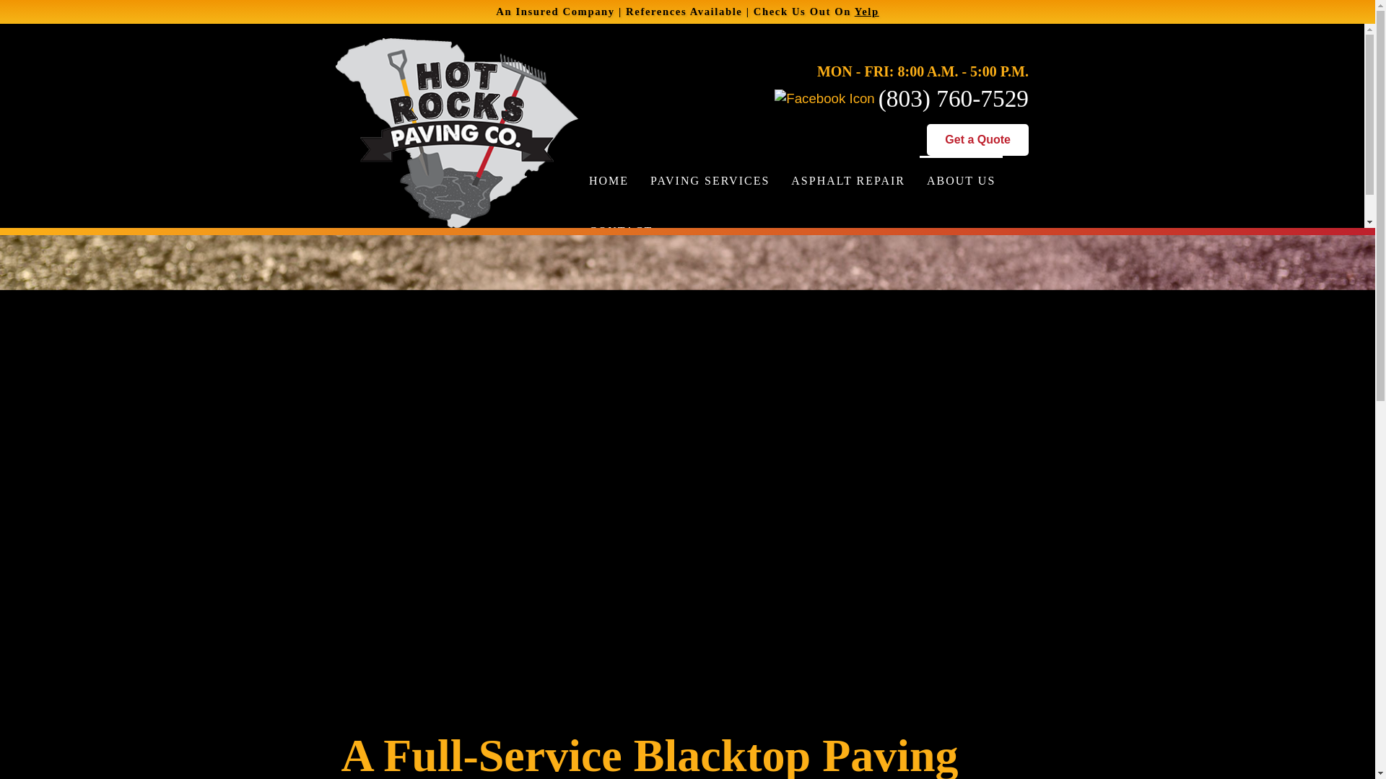 This screenshot has height=779, width=1386. Describe the element at coordinates (847, 181) in the screenshot. I see `ASPHALT REPAIR` at that location.